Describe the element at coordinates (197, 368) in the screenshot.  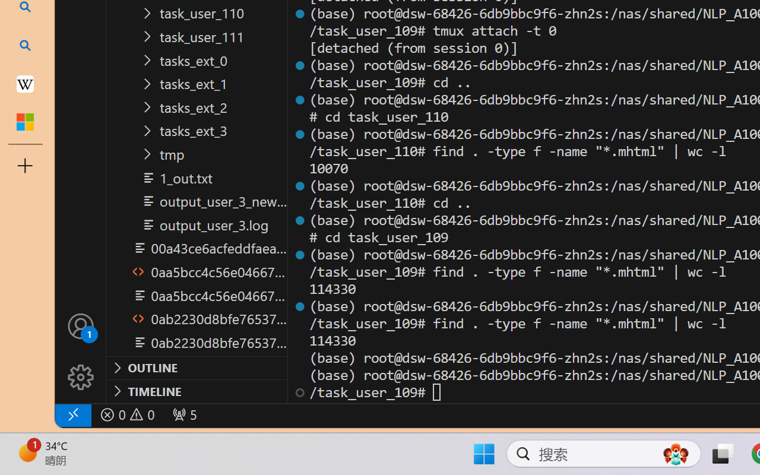
I see `Outline Section` at that location.